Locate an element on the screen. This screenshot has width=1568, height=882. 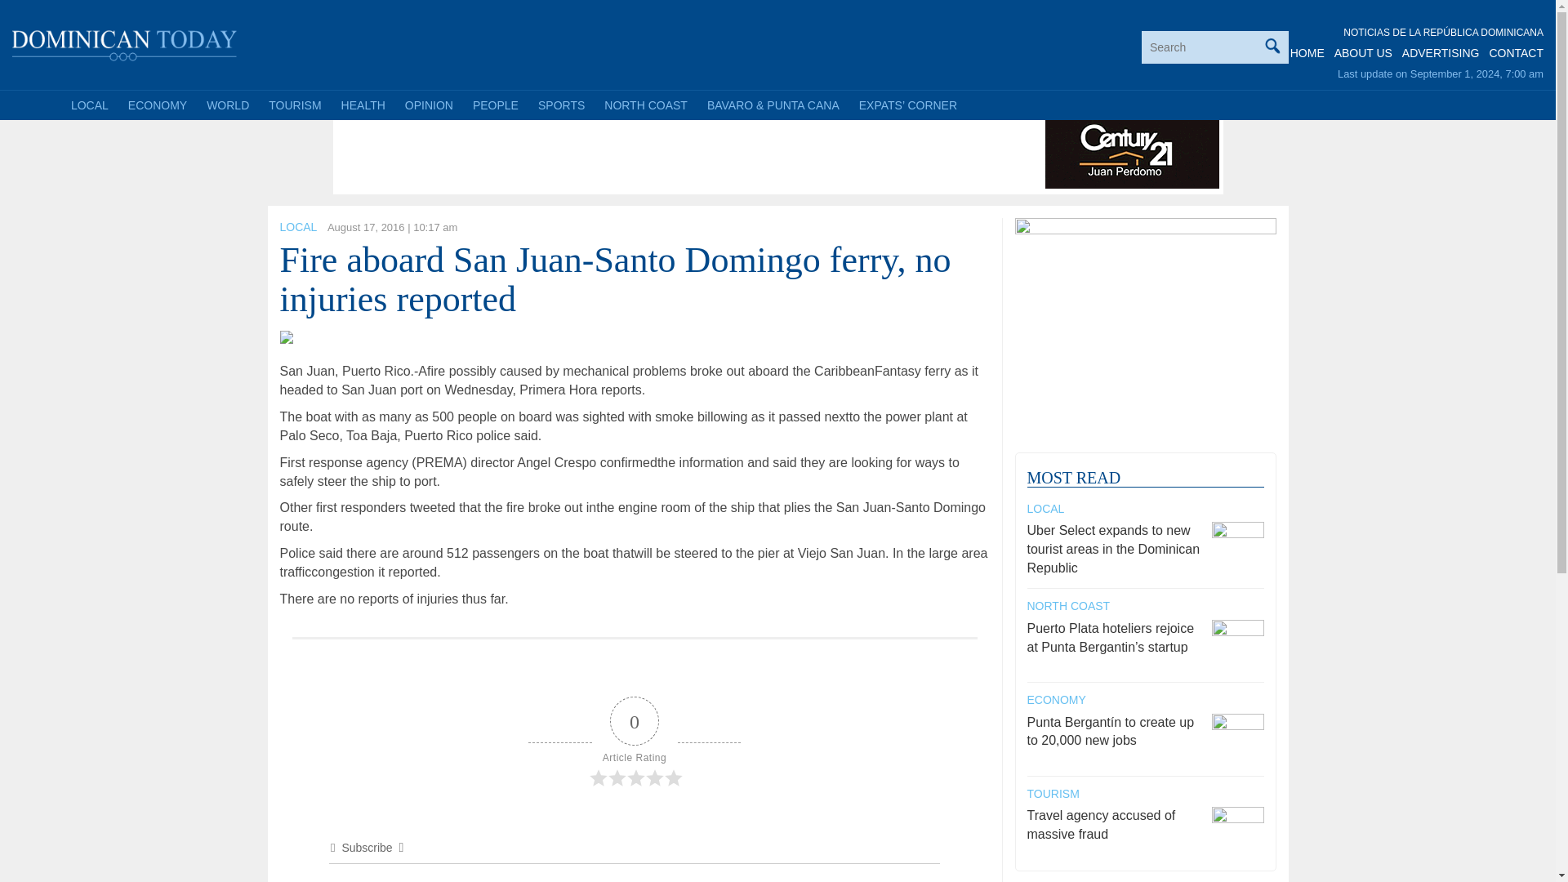
ECONOMY is located at coordinates (158, 105).